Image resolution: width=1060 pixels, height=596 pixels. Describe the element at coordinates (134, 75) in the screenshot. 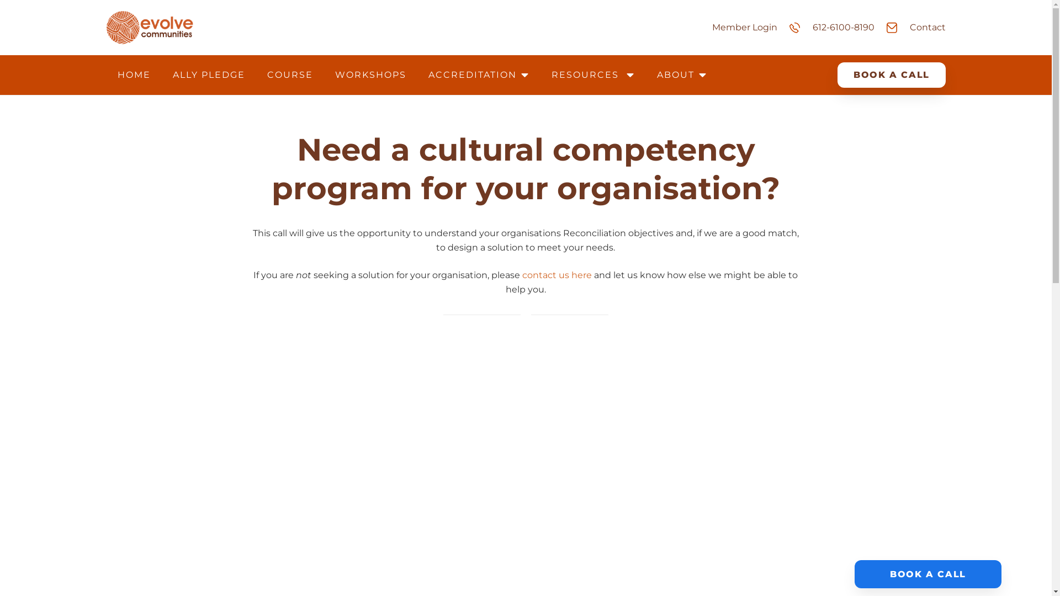

I see `HOME` at that location.